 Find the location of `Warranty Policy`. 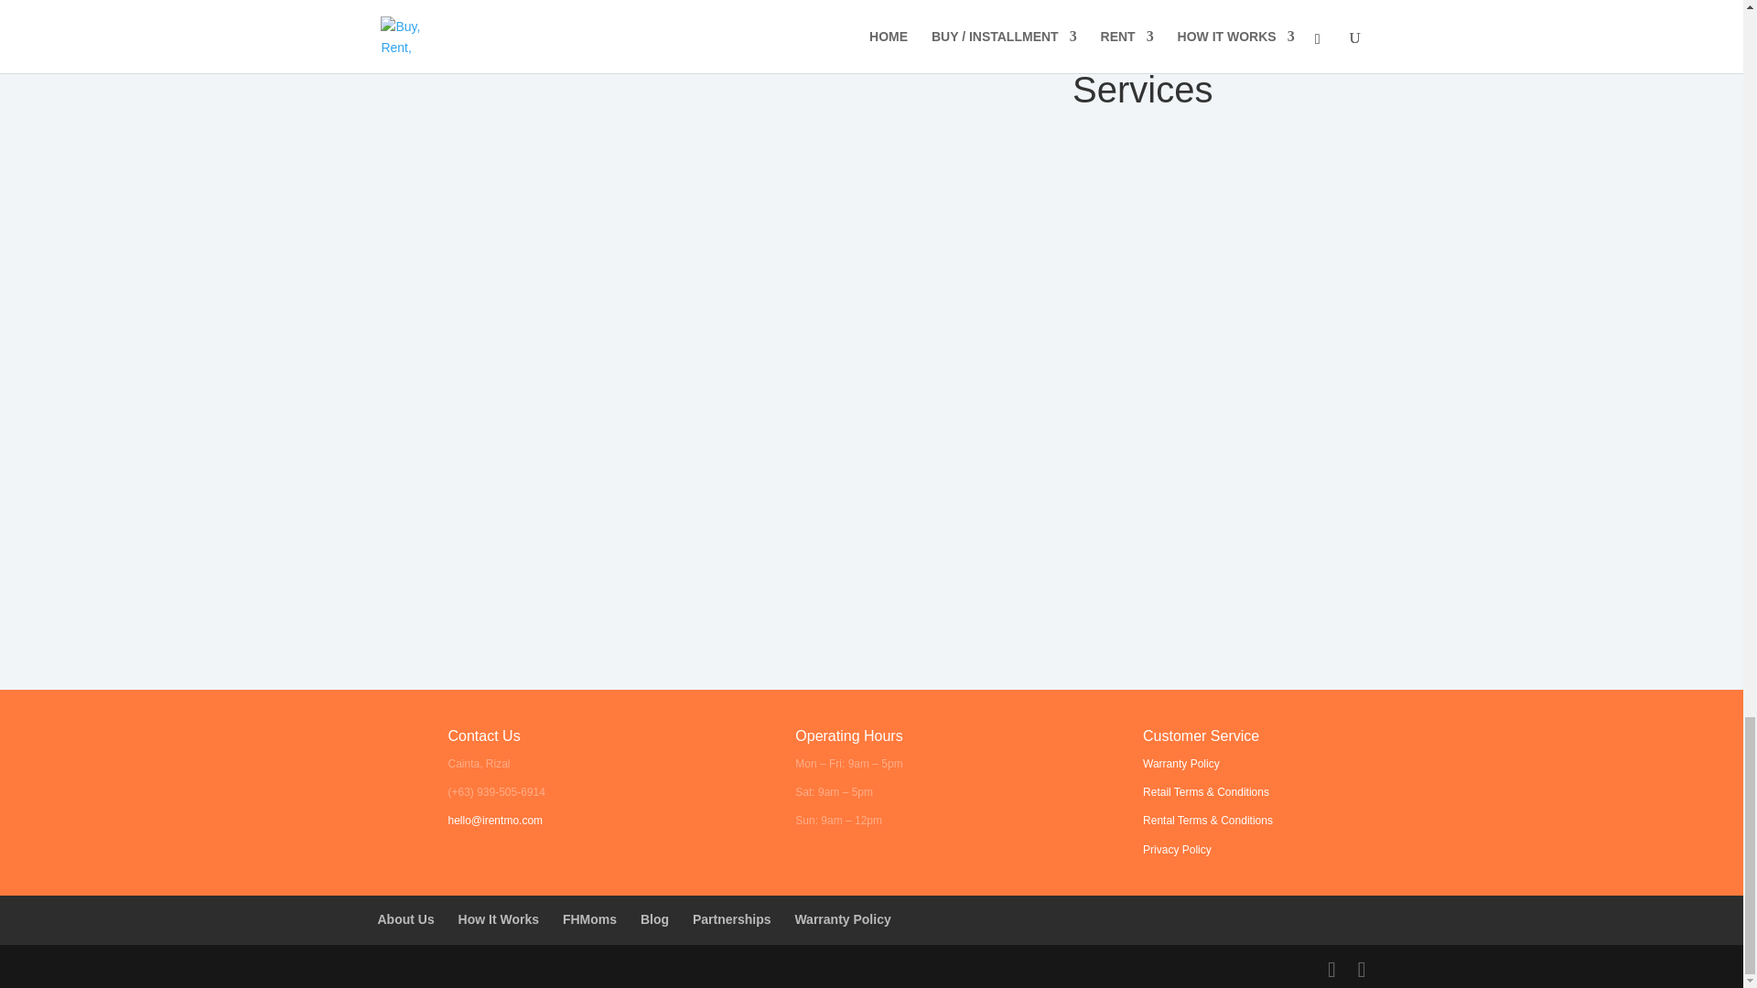

Warranty Policy is located at coordinates (842, 918).